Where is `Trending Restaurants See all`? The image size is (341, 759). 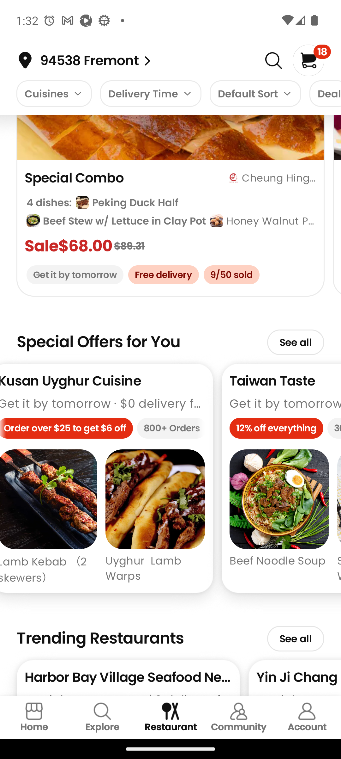
Trending Restaurants See all is located at coordinates (170, 634).